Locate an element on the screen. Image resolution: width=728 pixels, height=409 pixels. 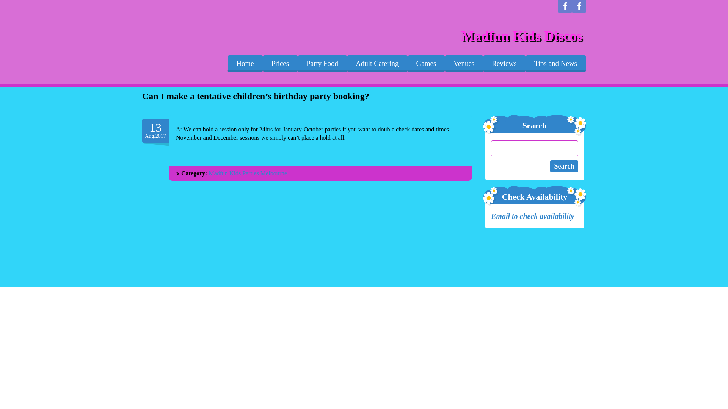
Madfun FaceBook Moorabbin is located at coordinates (579, 7).